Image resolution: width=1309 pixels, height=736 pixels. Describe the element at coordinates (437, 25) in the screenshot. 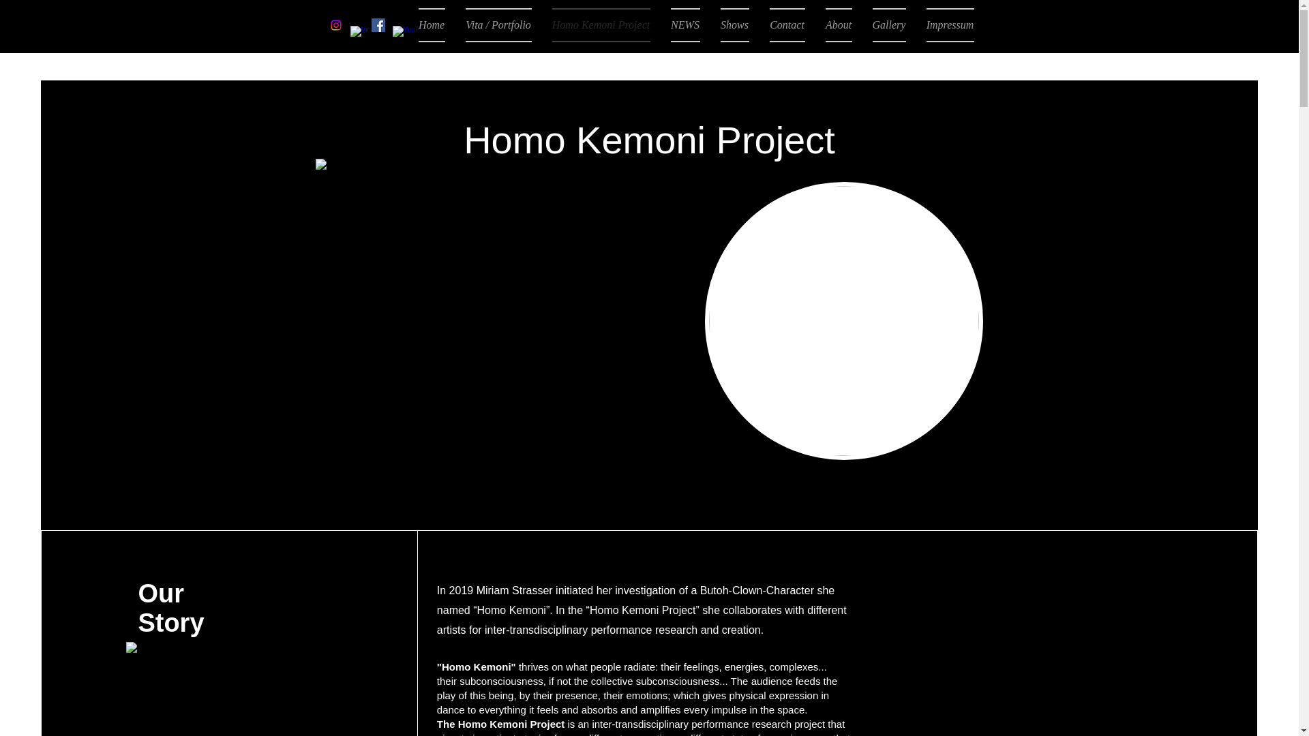

I see `Home` at that location.